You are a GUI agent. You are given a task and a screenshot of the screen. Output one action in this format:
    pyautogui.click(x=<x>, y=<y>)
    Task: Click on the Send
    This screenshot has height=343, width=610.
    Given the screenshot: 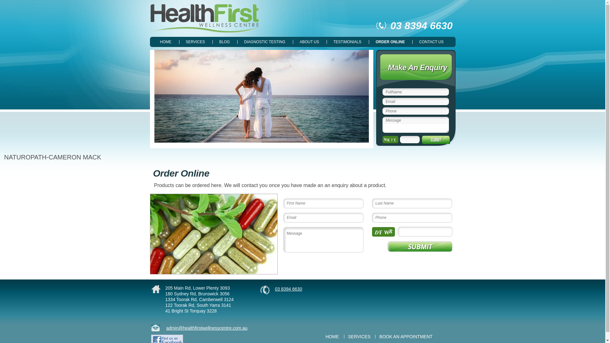 What is the action you would take?
    pyautogui.click(x=436, y=141)
    